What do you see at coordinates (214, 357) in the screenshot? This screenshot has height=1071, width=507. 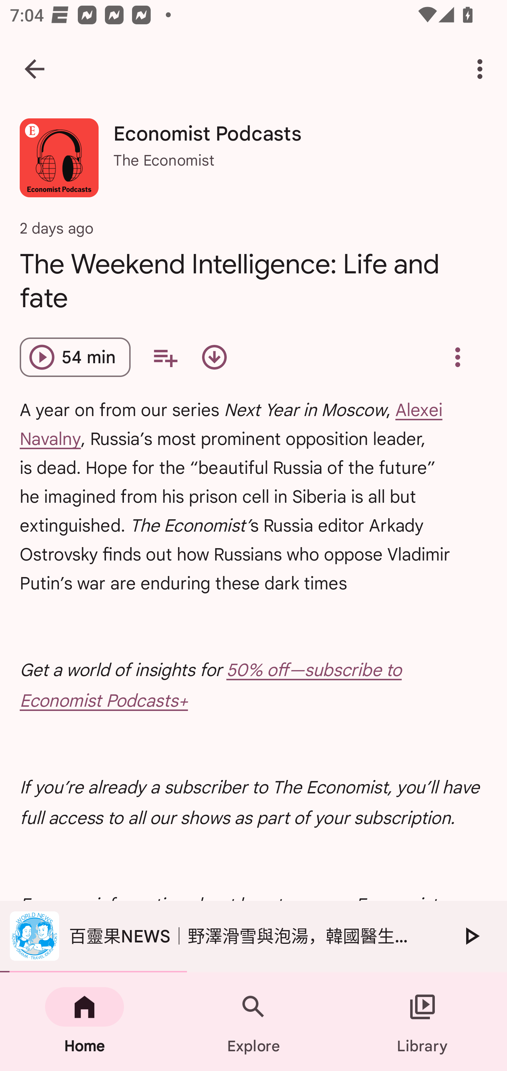 I see `Download episode` at bounding box center [214, 357].